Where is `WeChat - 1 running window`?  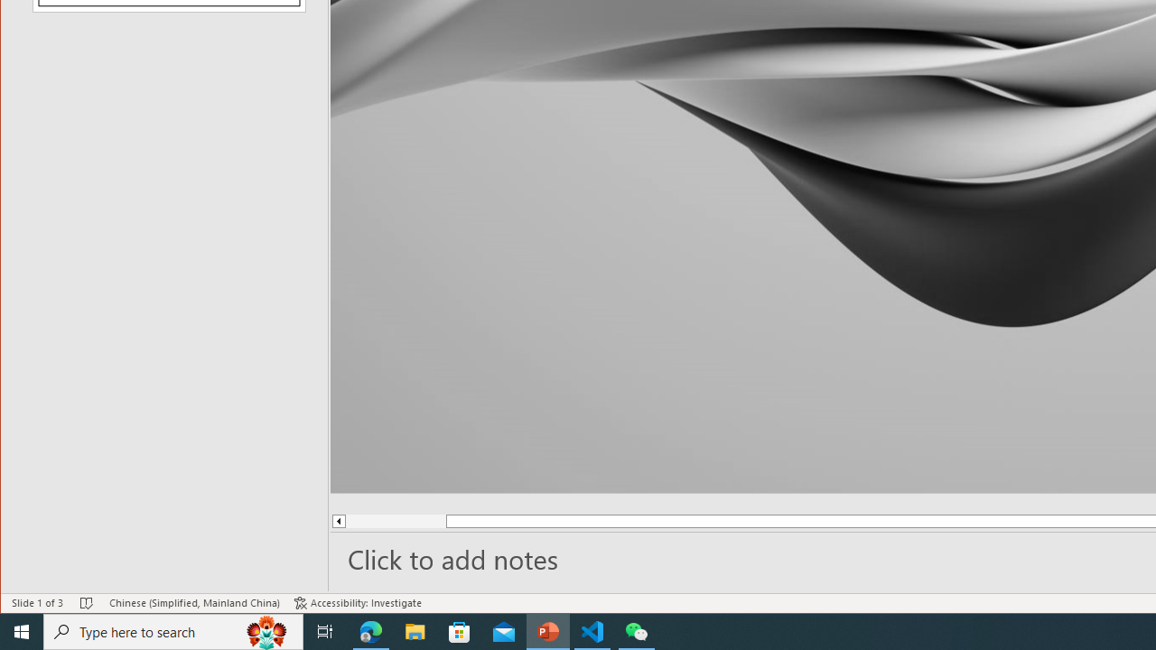 WeChat - 1 running window is located at coordinates (636, 632).